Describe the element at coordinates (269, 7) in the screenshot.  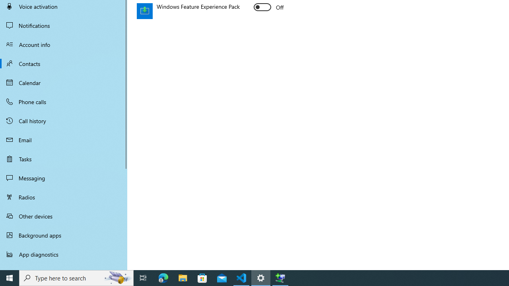
I see `Windows Feature Experience Pack` at that location.